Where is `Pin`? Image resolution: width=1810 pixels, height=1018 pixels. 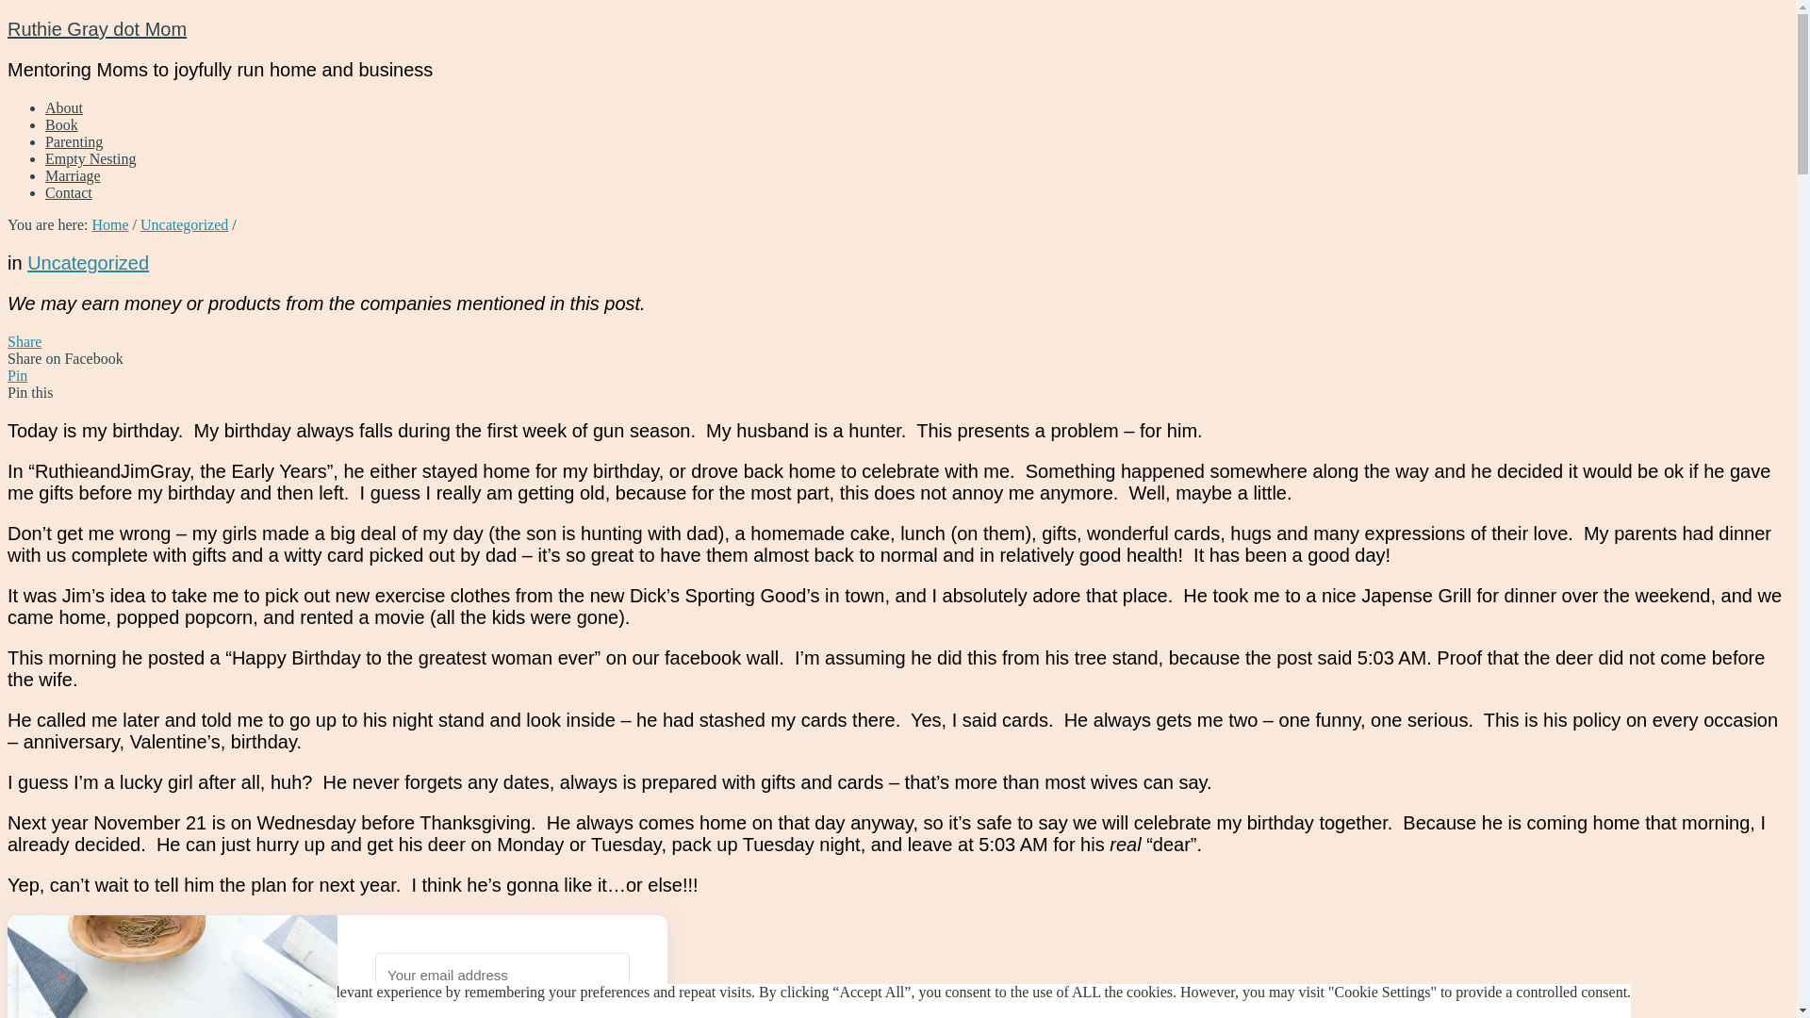 Pin is located at coordinates (17, 375).